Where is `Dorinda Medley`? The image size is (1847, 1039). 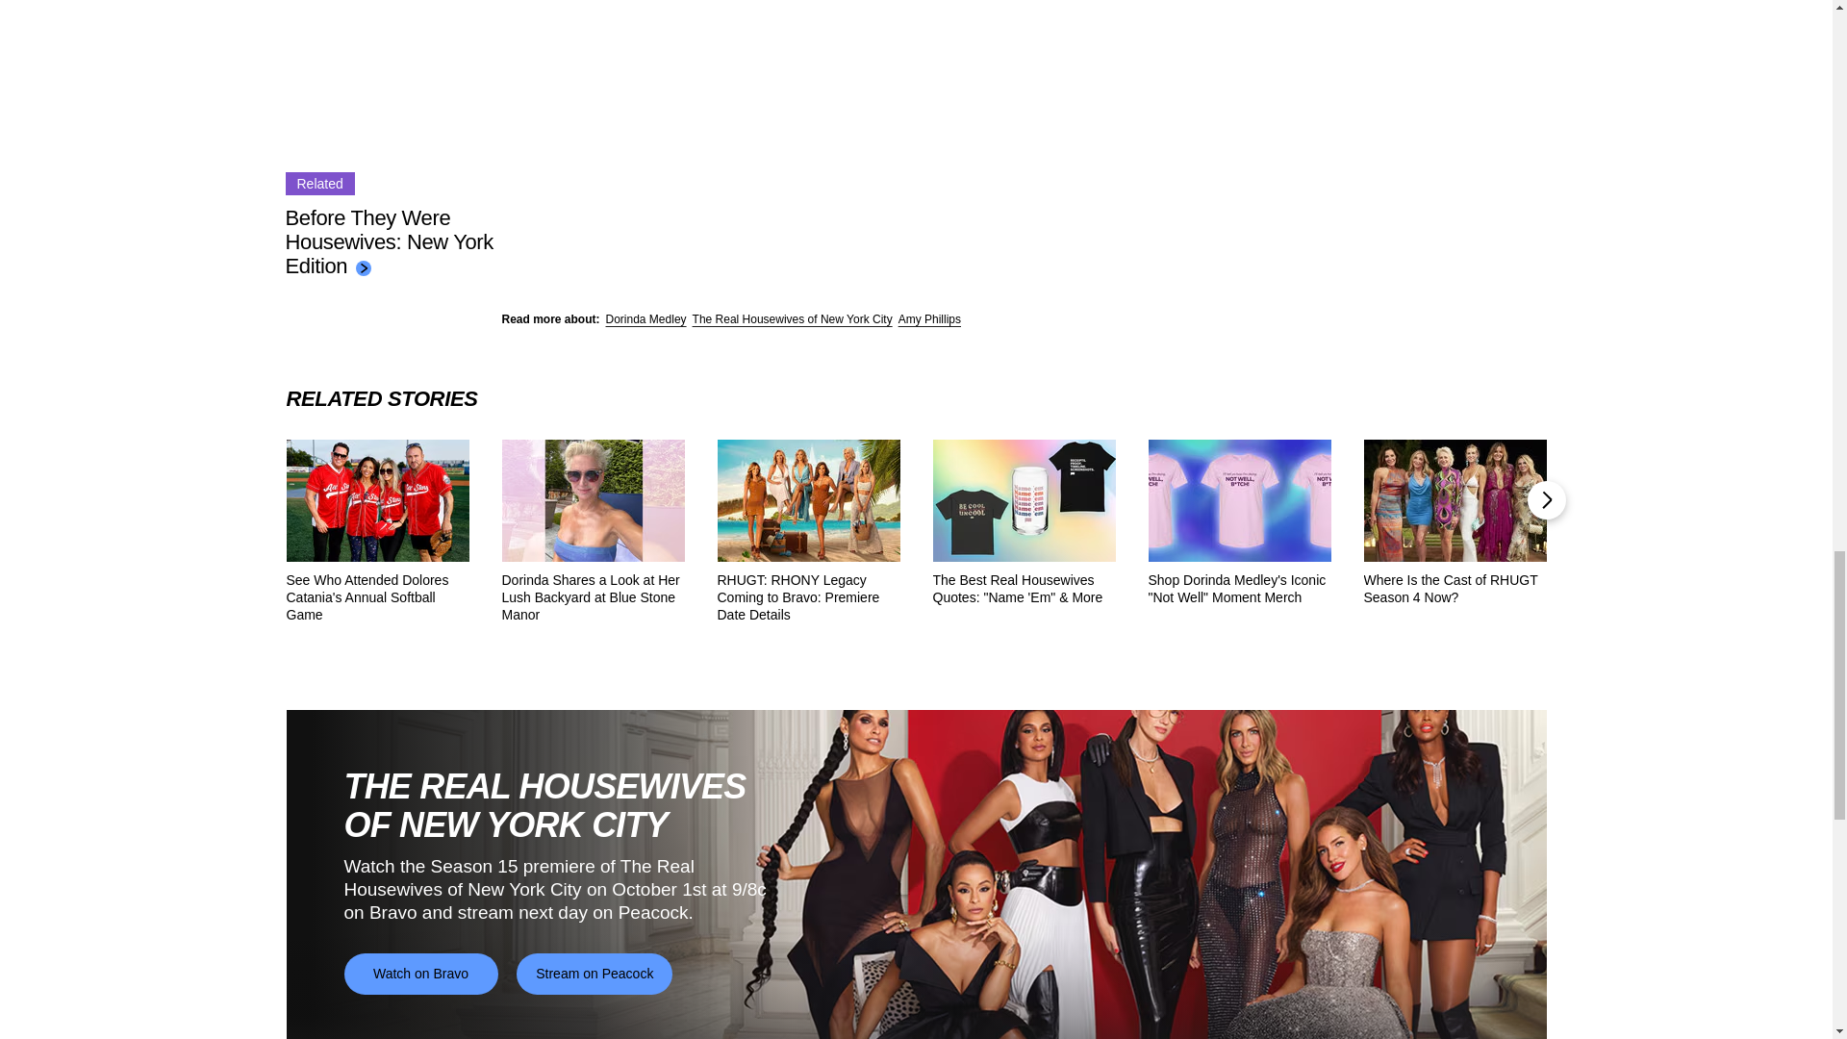 Dorinda Medley is located at coordinates (646, 319).